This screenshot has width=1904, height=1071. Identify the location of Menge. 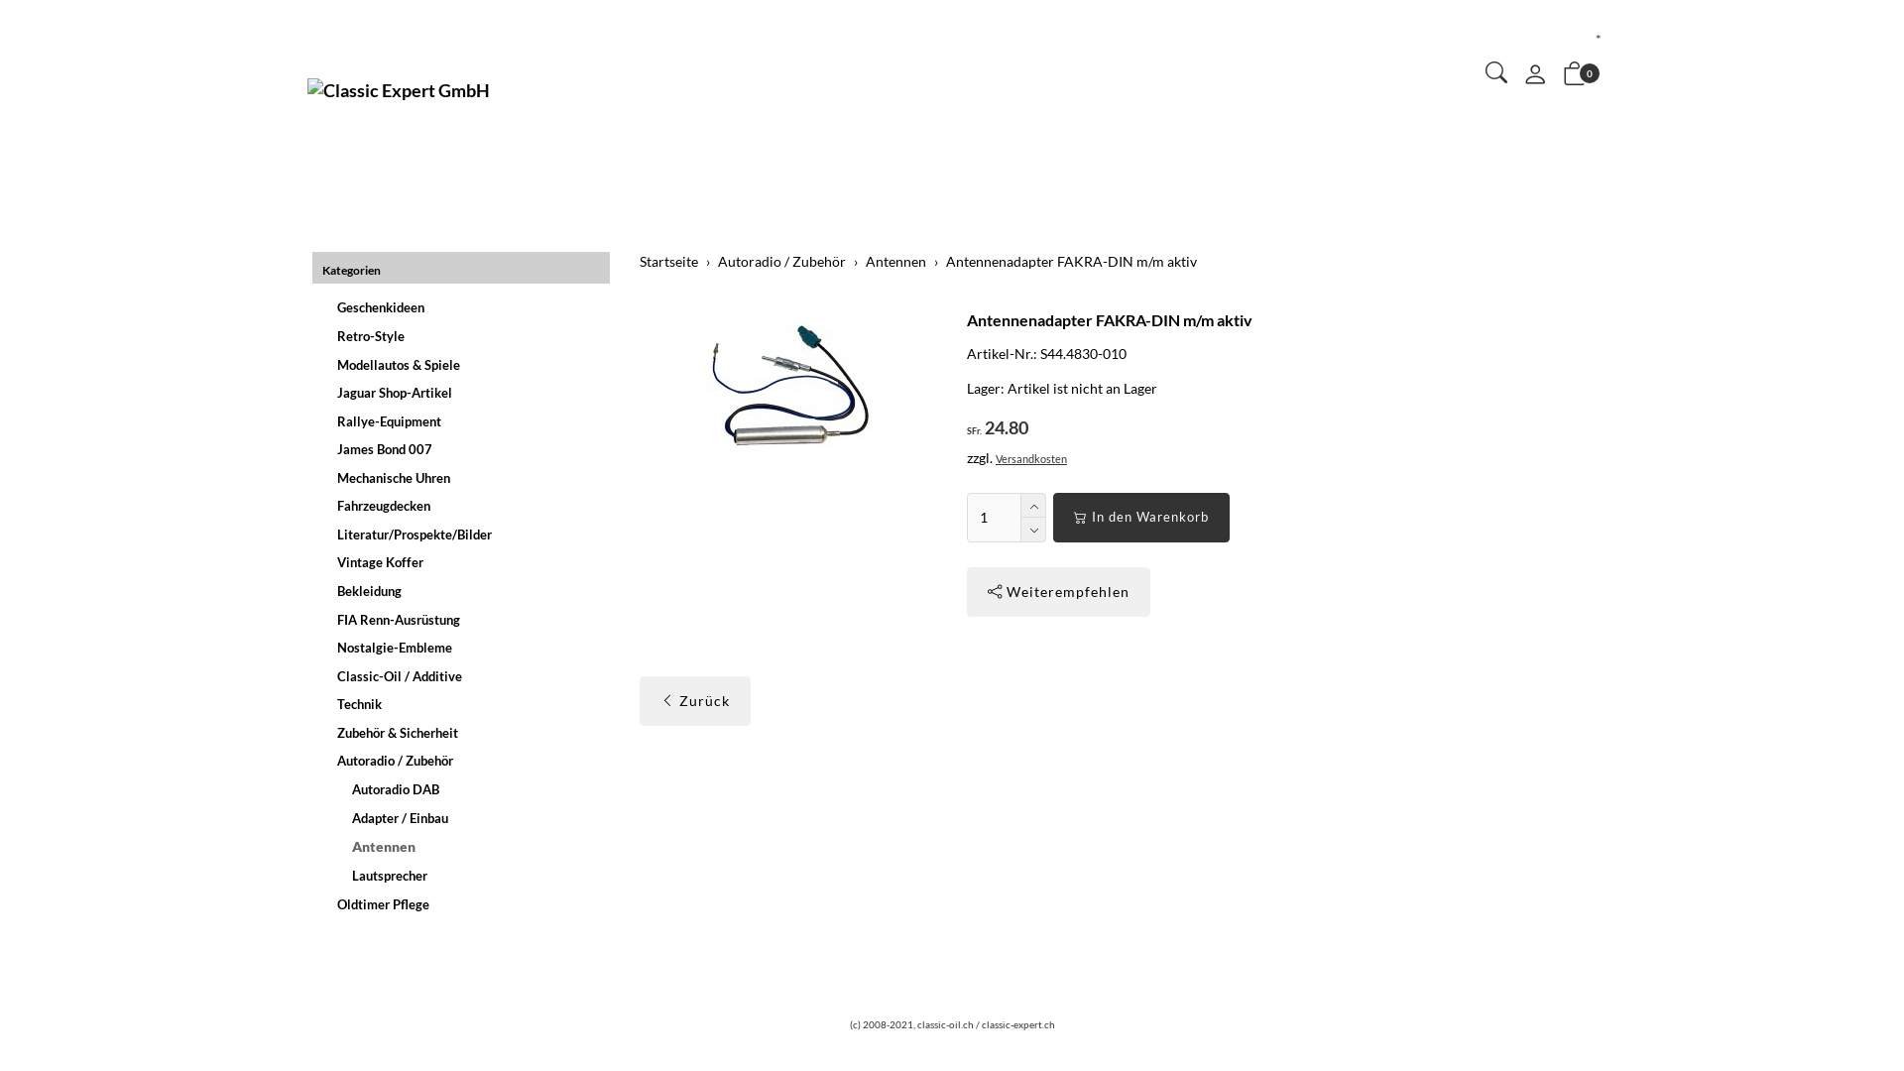
(994, 518).